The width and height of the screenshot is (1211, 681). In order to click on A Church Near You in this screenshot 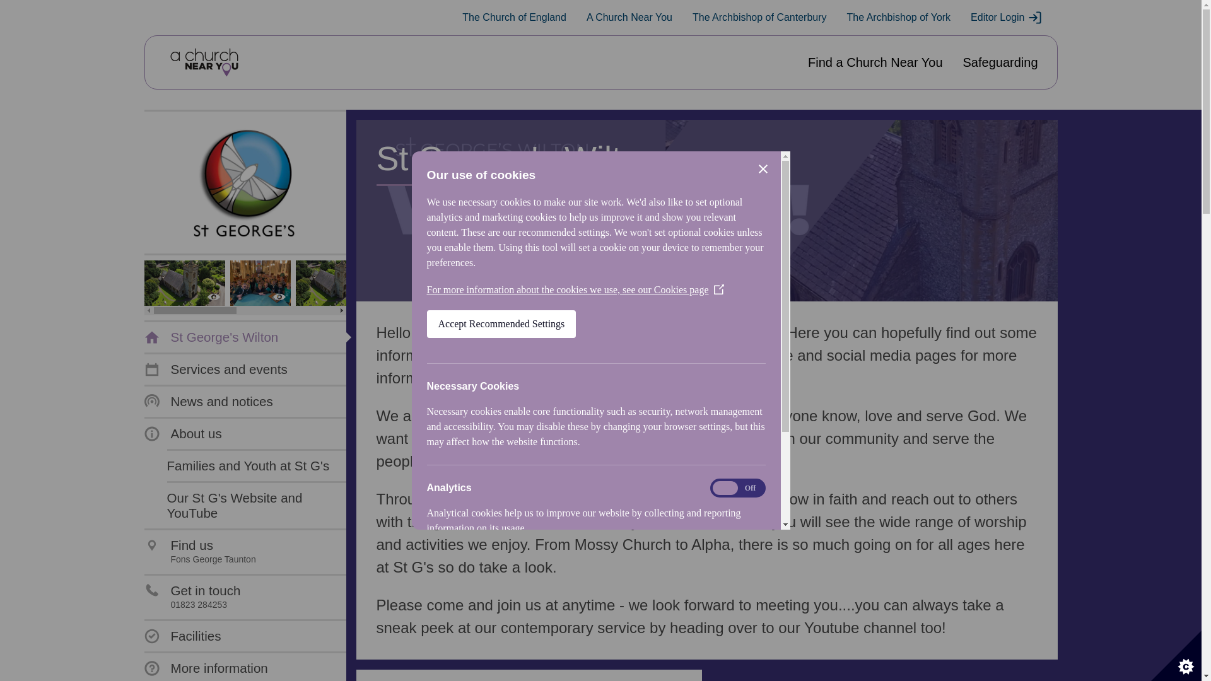, I will do `click(629, 18)`.